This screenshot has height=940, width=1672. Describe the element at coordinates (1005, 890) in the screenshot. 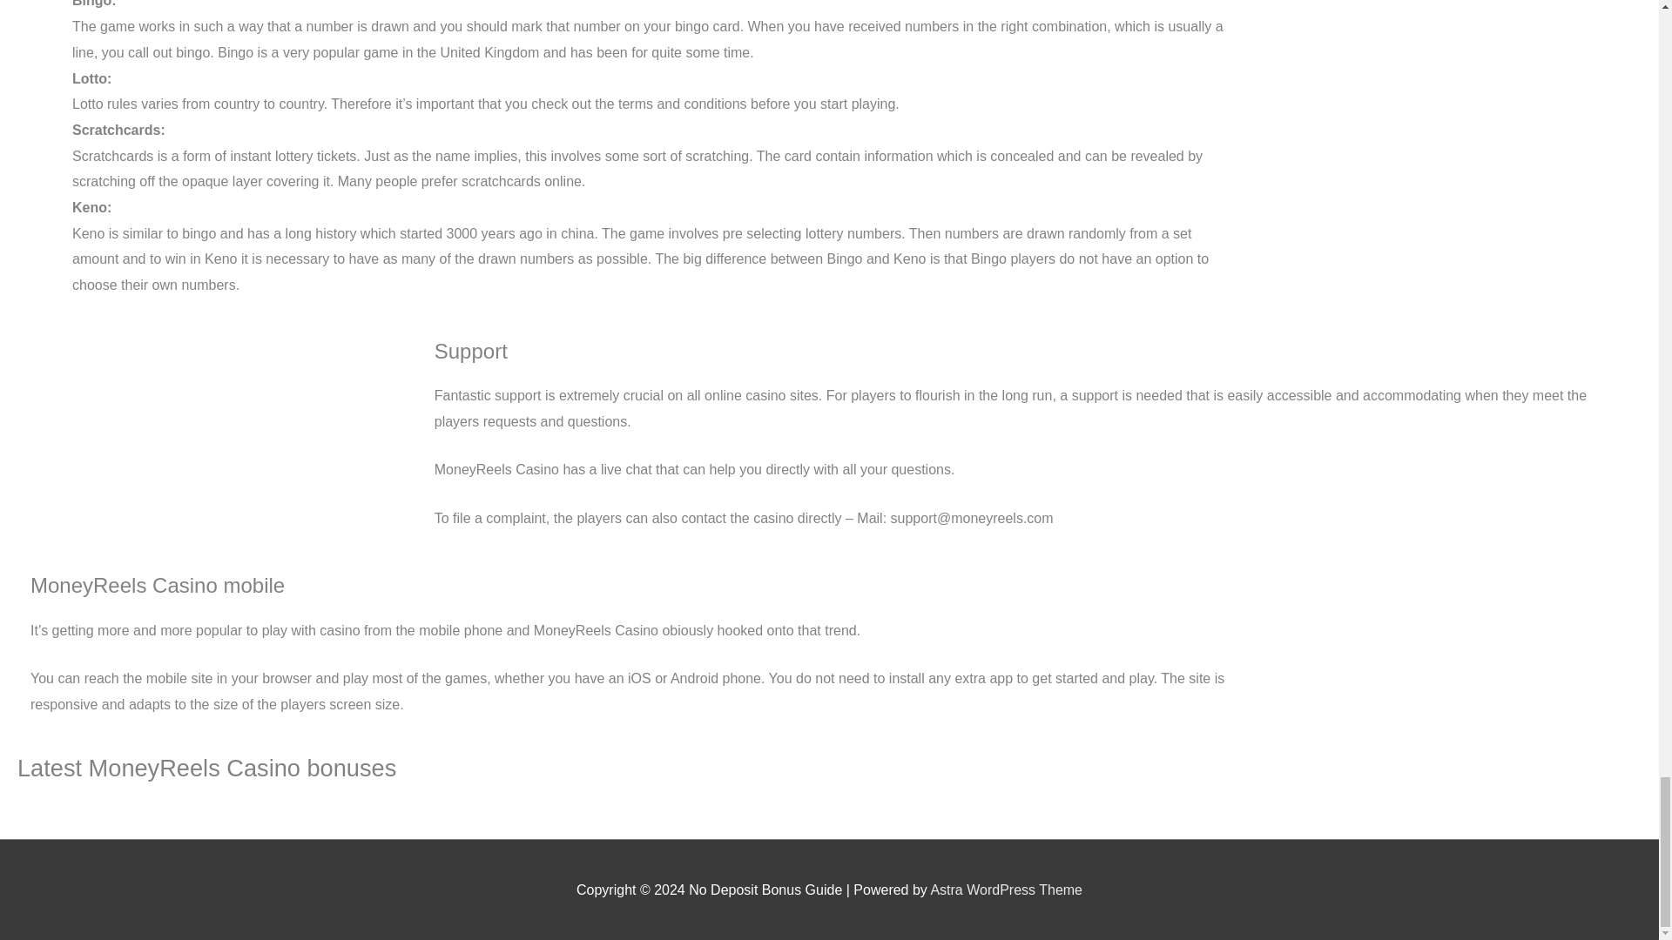

I see `Astra WordPress Theme` at that location.